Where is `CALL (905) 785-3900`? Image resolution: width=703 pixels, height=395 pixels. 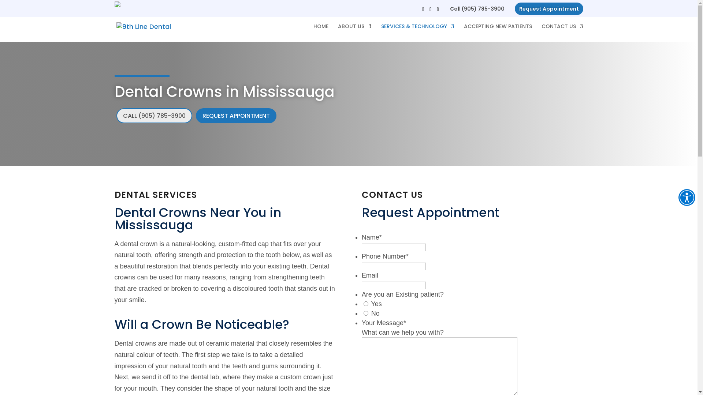 CALL (905) 785-3900 is located at coordinates (155, 116).